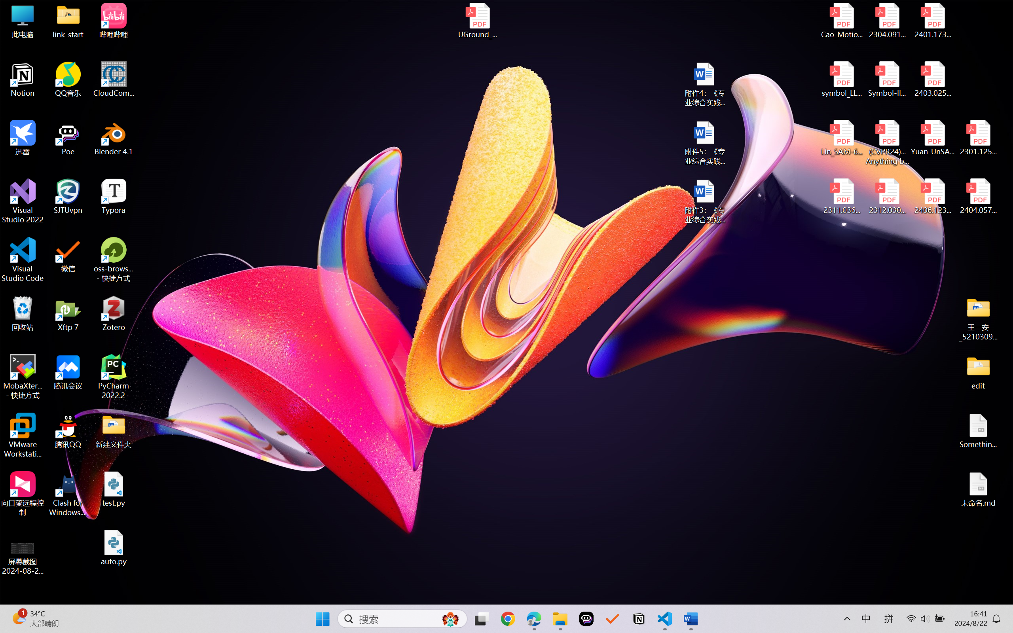 The height and width of the screenshot is (633, 1013). What do you see at coordinates (887, 80) in the screenshot?
I see `Symbol-llm-v2.pdf` at bounding box center [887, 80].